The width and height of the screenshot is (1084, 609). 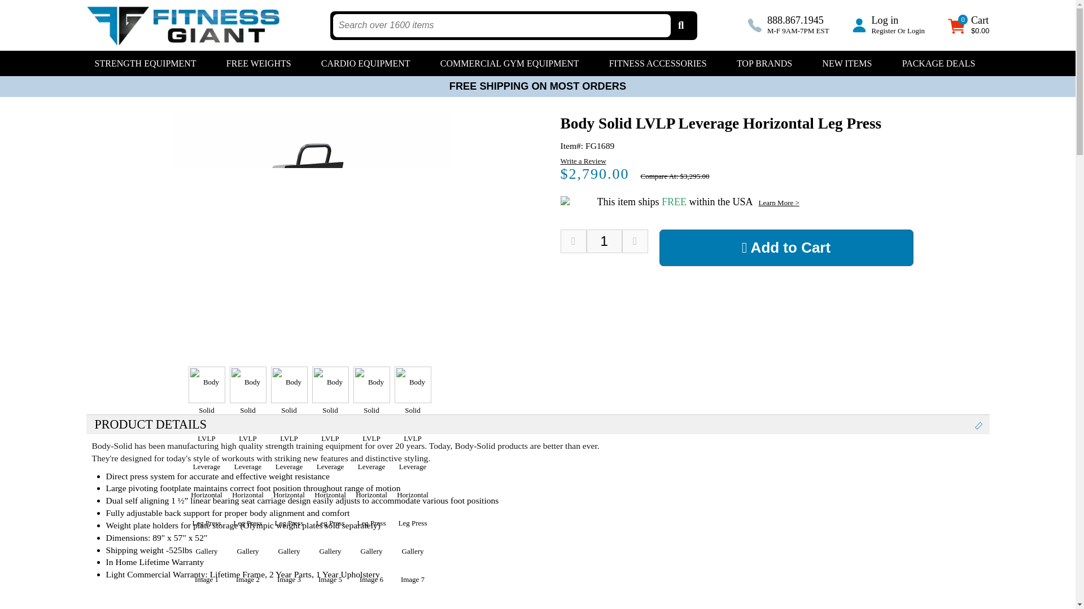 What do you see at coordinates (148, 63) in the screenshot?
I see `STRENGTH EQUIPMENT` at bounding box center [148, 63].